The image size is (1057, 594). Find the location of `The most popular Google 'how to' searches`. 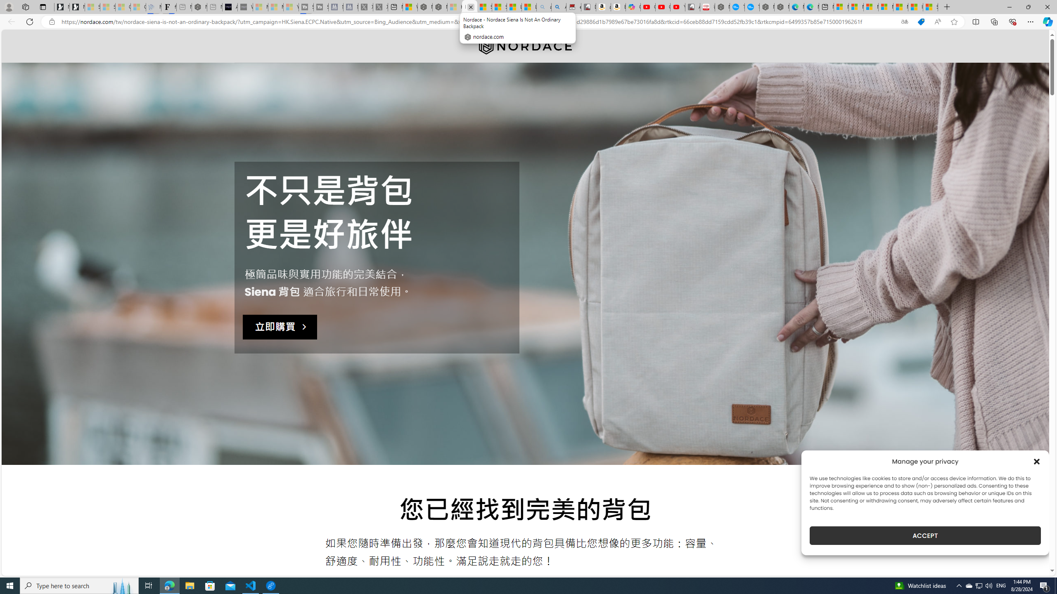

The most popular Google 'how to' searches is located at coordinates (752, 7).